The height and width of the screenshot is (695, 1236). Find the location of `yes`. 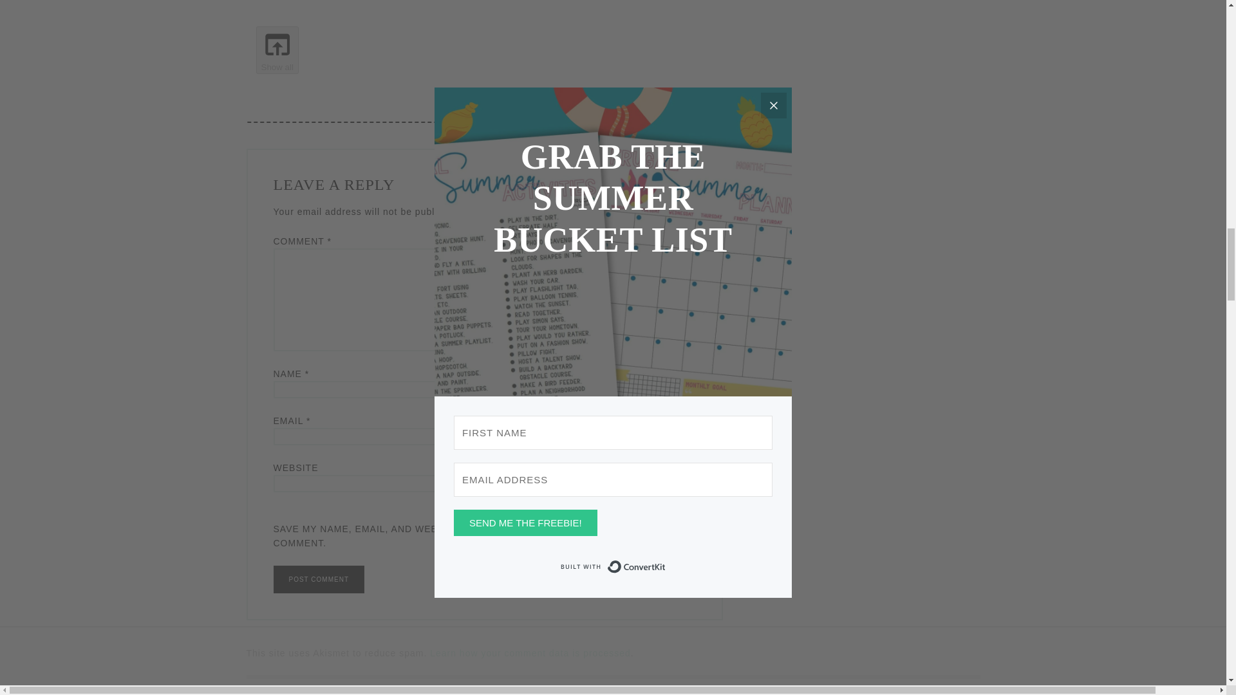

yes is located at coordinates (484, 514).